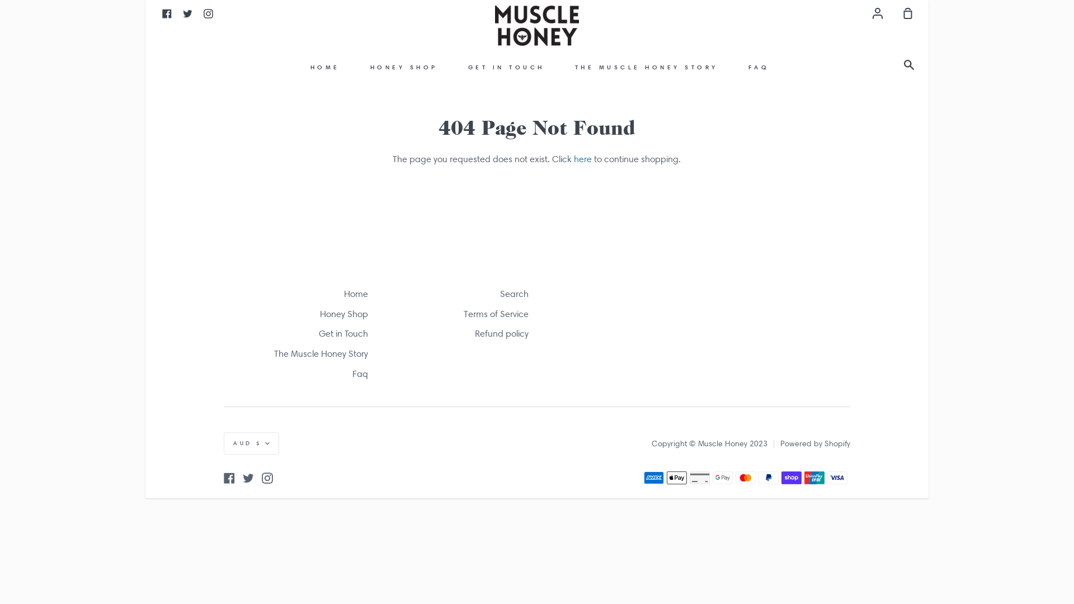 This screenshot has width=1074, height=604. I want to click on Terms of Service, so click(496, 315).